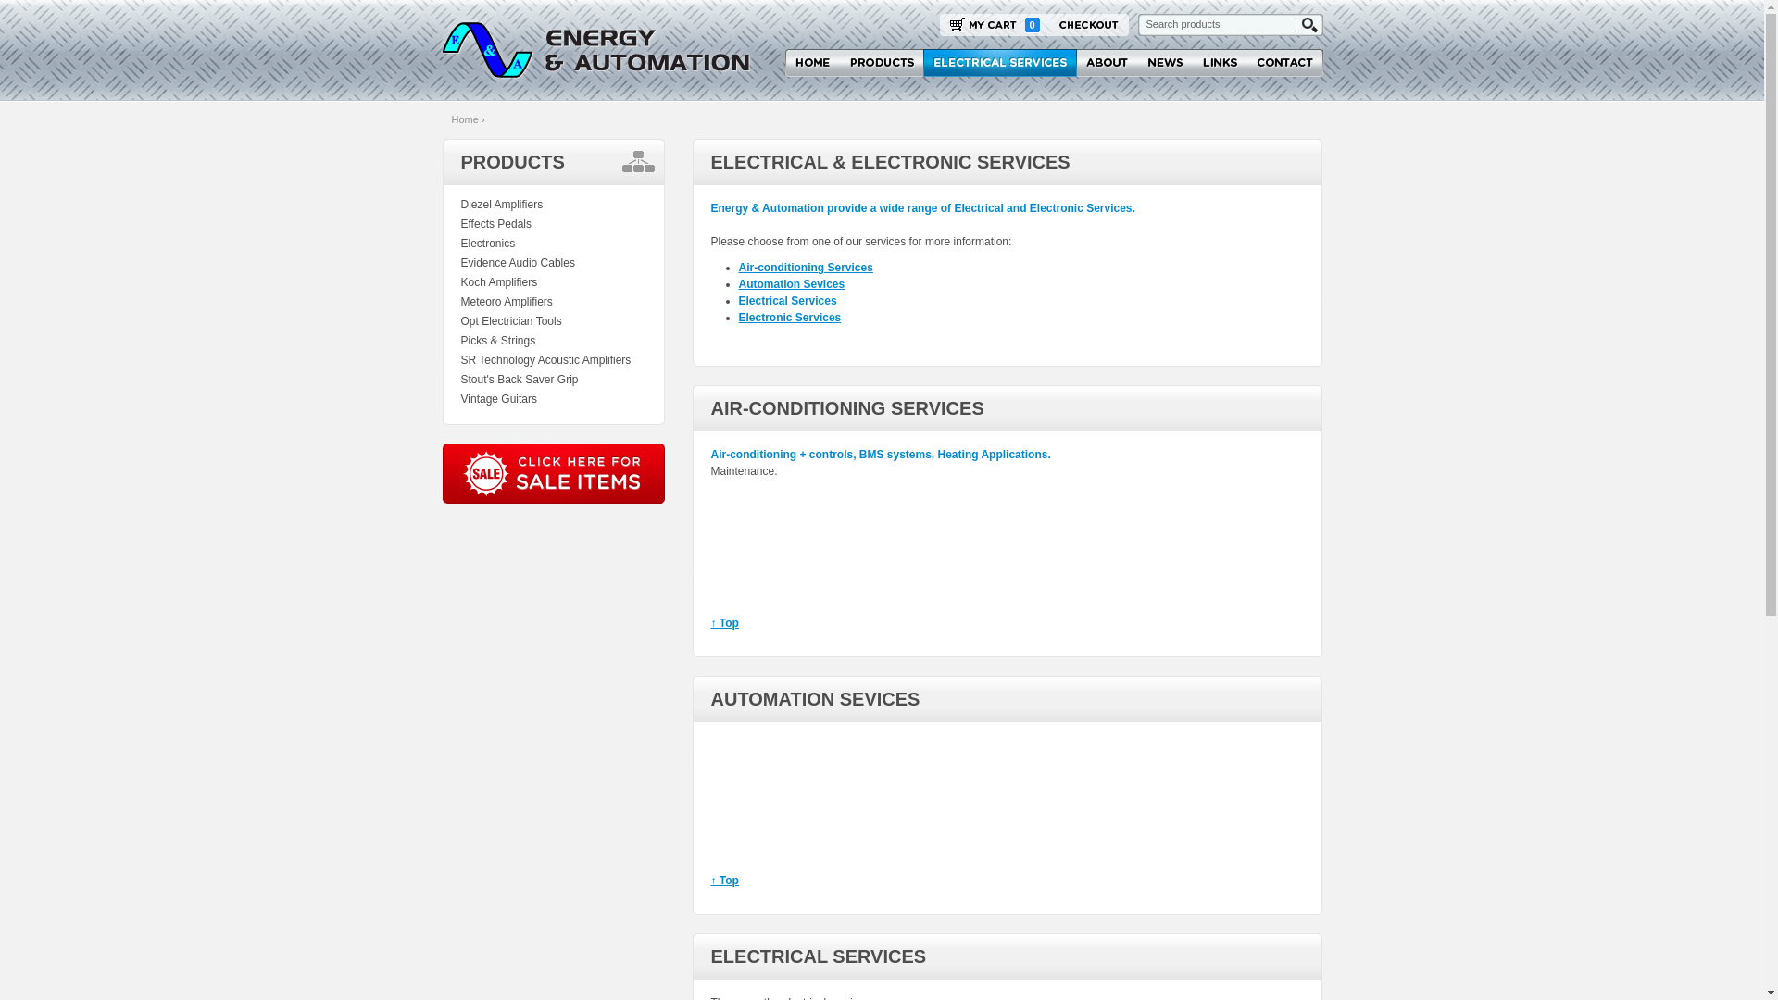  Describe the element at coordinates (510, 322) in the screenshot. I see `Opt Electrician Tools` at that location.